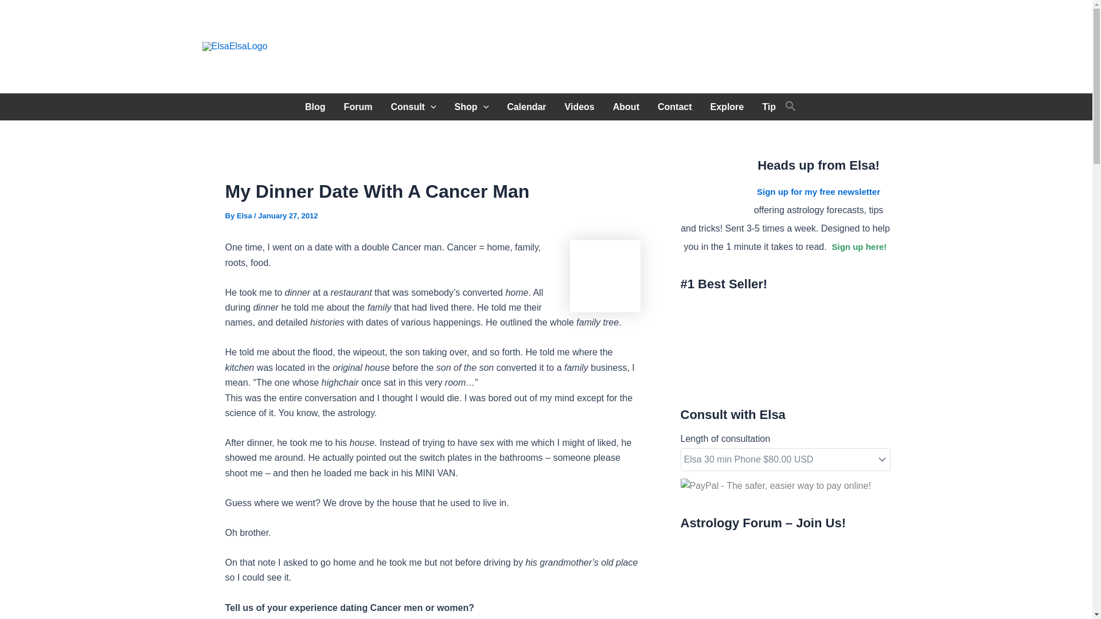 The height and width of the screenshot is (619, 1101). What do you see at coordinates (674, 107) in the screenshot?
I see `Contact` at bounding box center [674, 107].